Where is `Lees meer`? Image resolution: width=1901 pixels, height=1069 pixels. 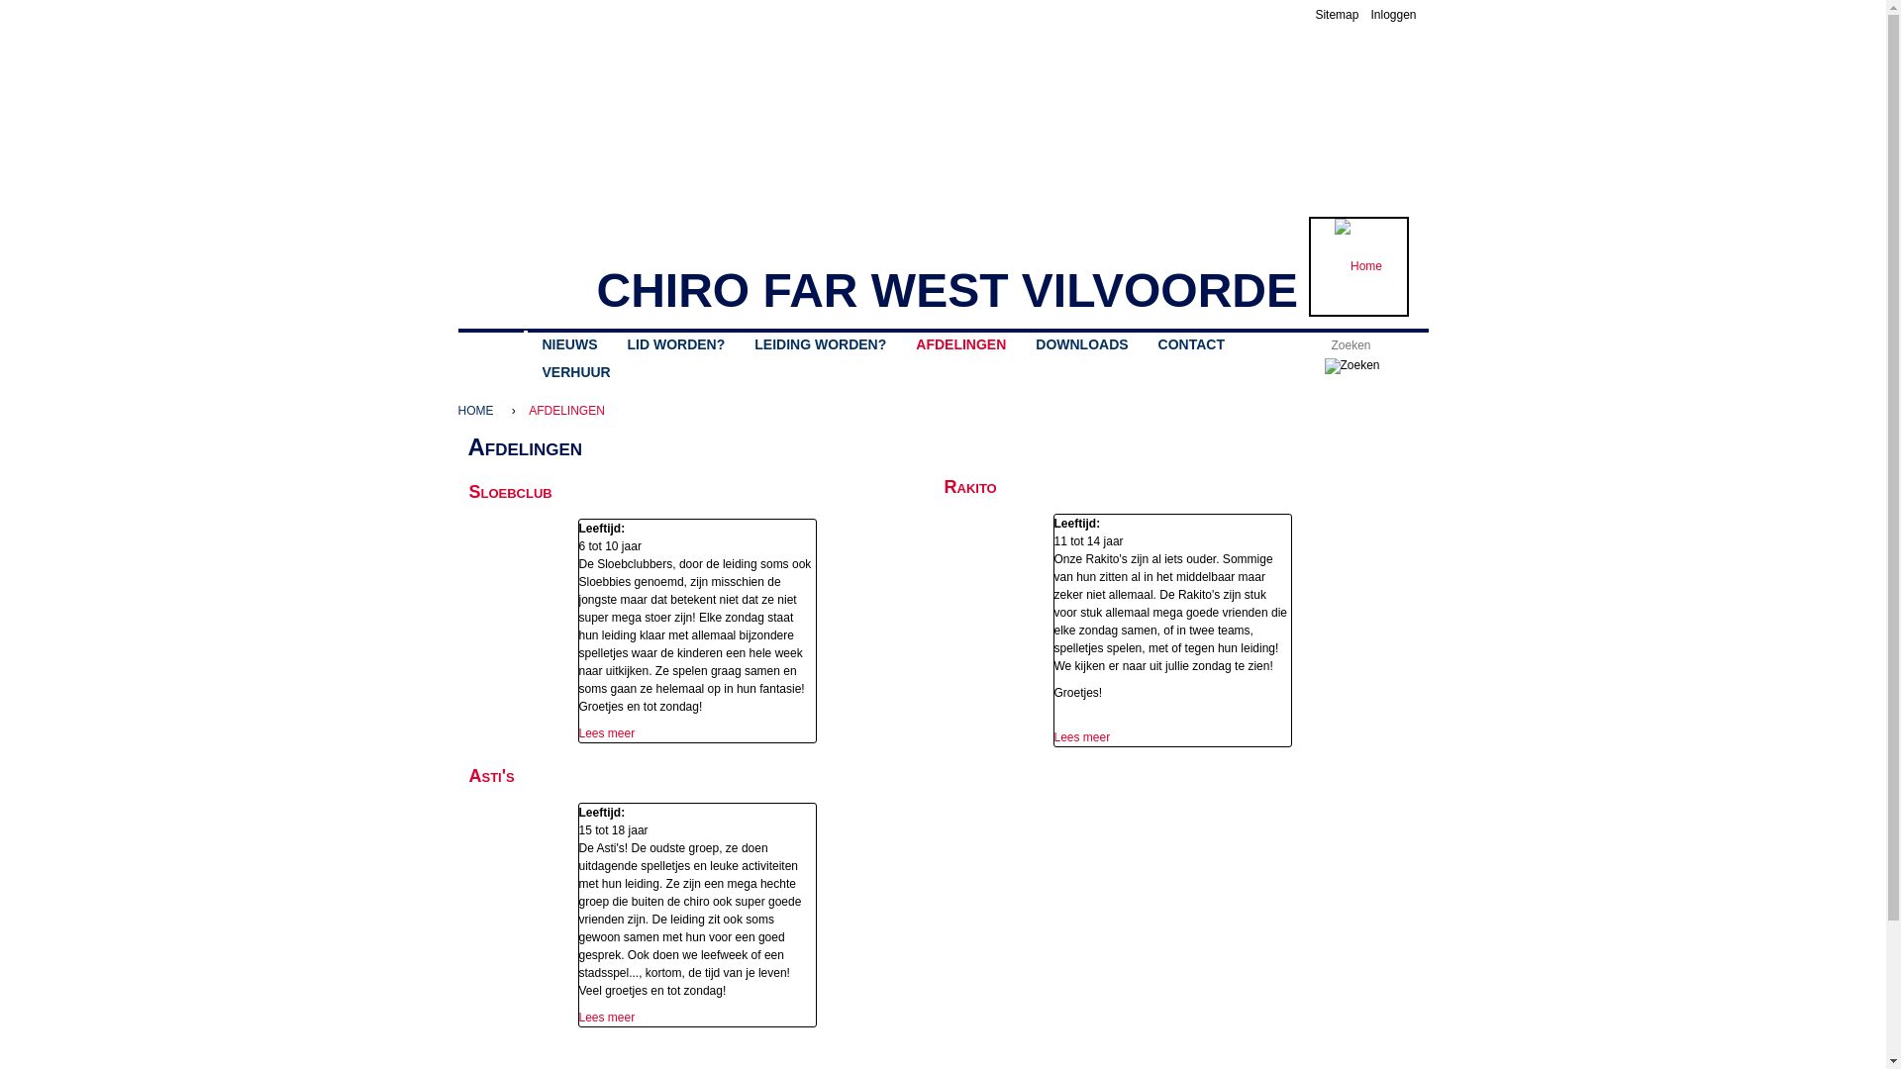 Lees meer is located at coordinates (1081, 737).